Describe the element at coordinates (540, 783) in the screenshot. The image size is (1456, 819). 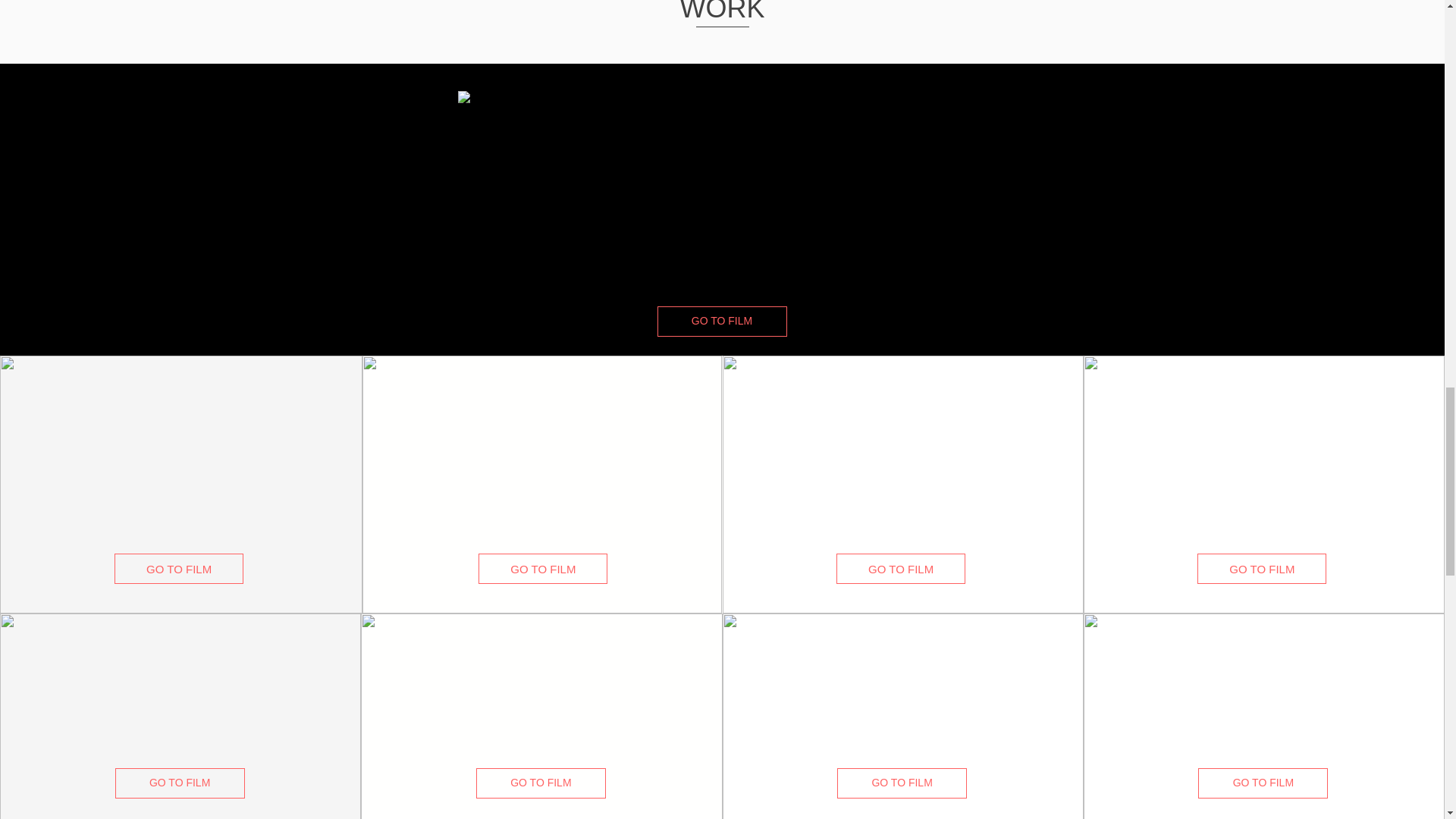
I see `GO TO FILM` at that location.